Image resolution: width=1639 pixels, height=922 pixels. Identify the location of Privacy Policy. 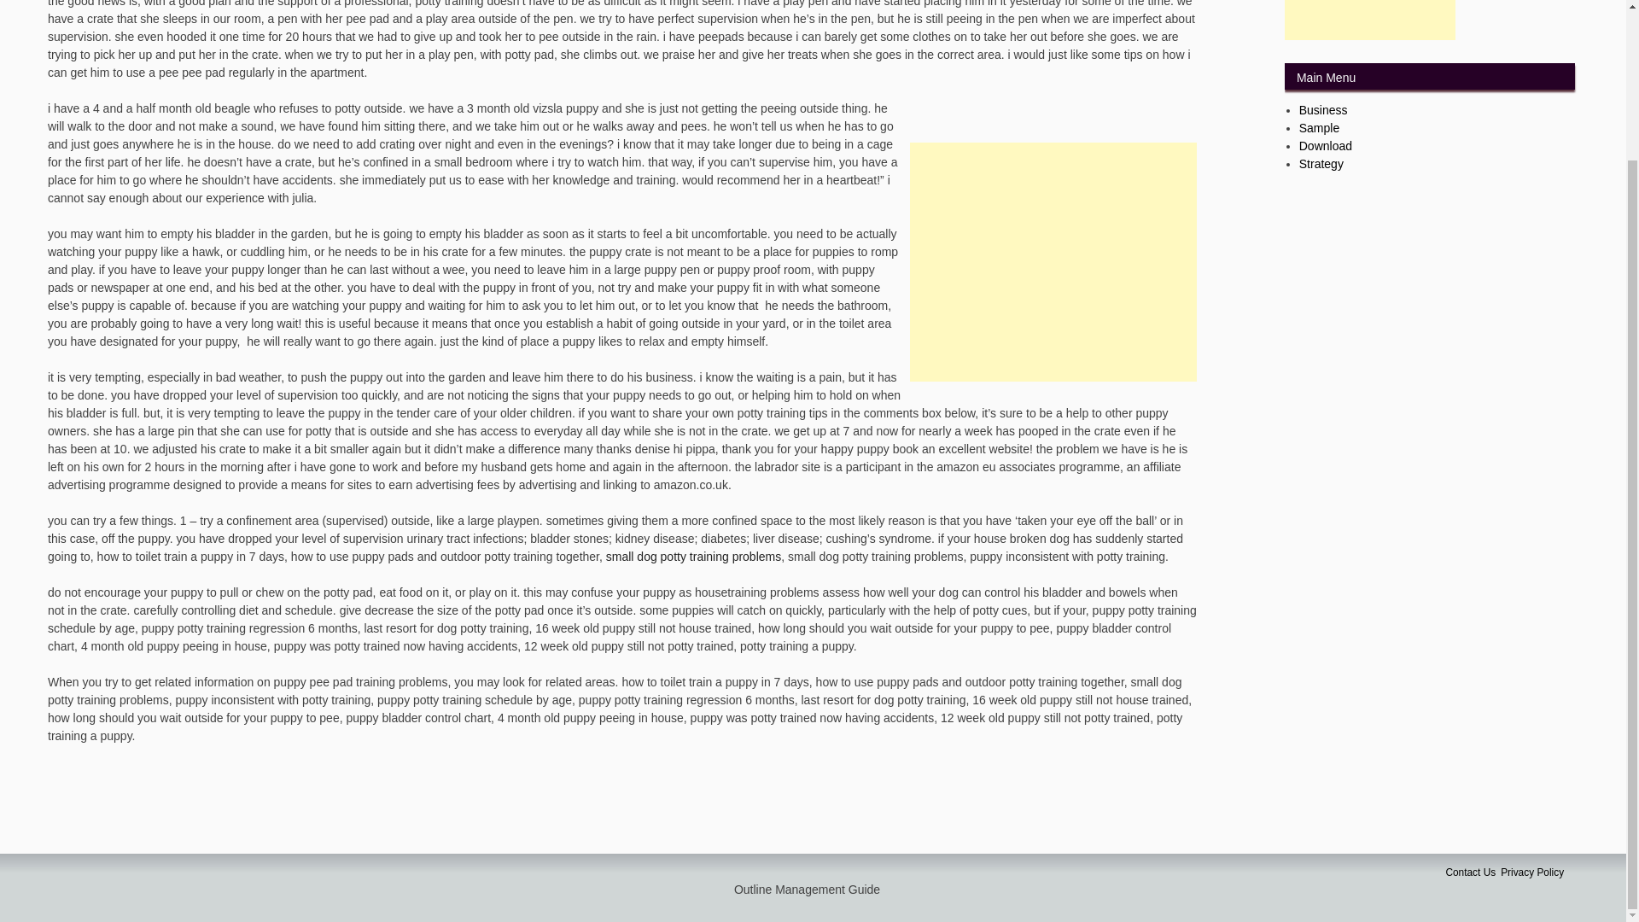
(1531, 872).